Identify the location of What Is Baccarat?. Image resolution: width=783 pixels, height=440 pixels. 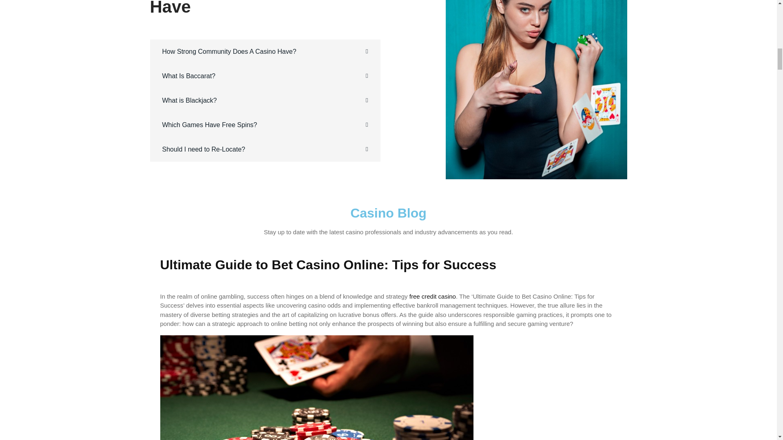
(189, 76).